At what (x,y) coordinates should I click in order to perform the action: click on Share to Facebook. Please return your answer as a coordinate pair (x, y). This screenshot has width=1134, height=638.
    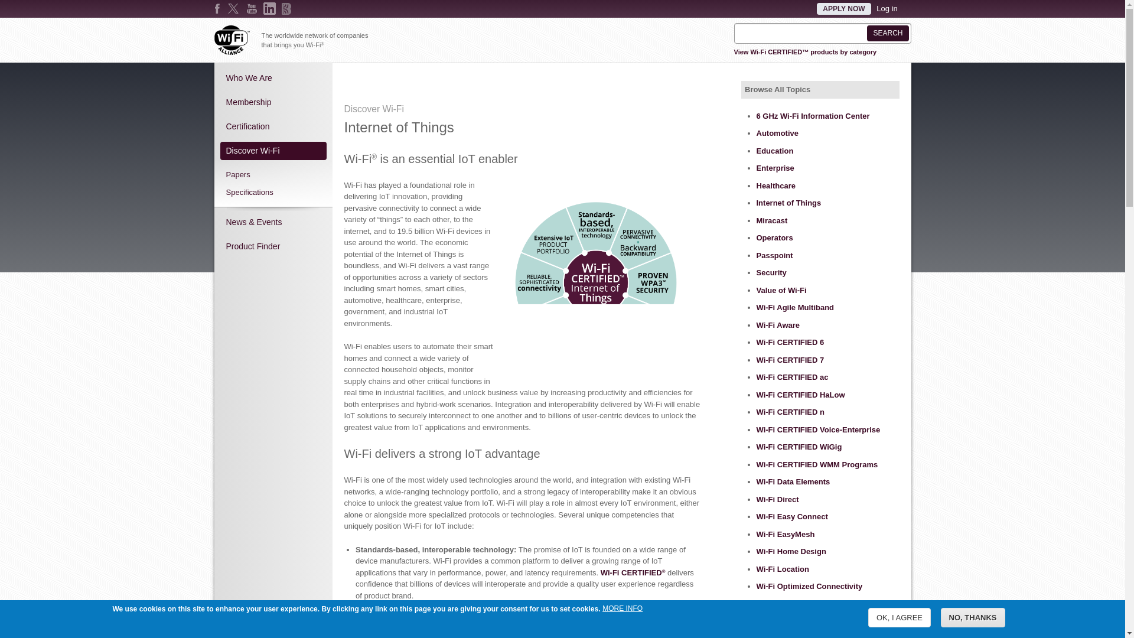
    Looking at the image, I should click on (352, 80).